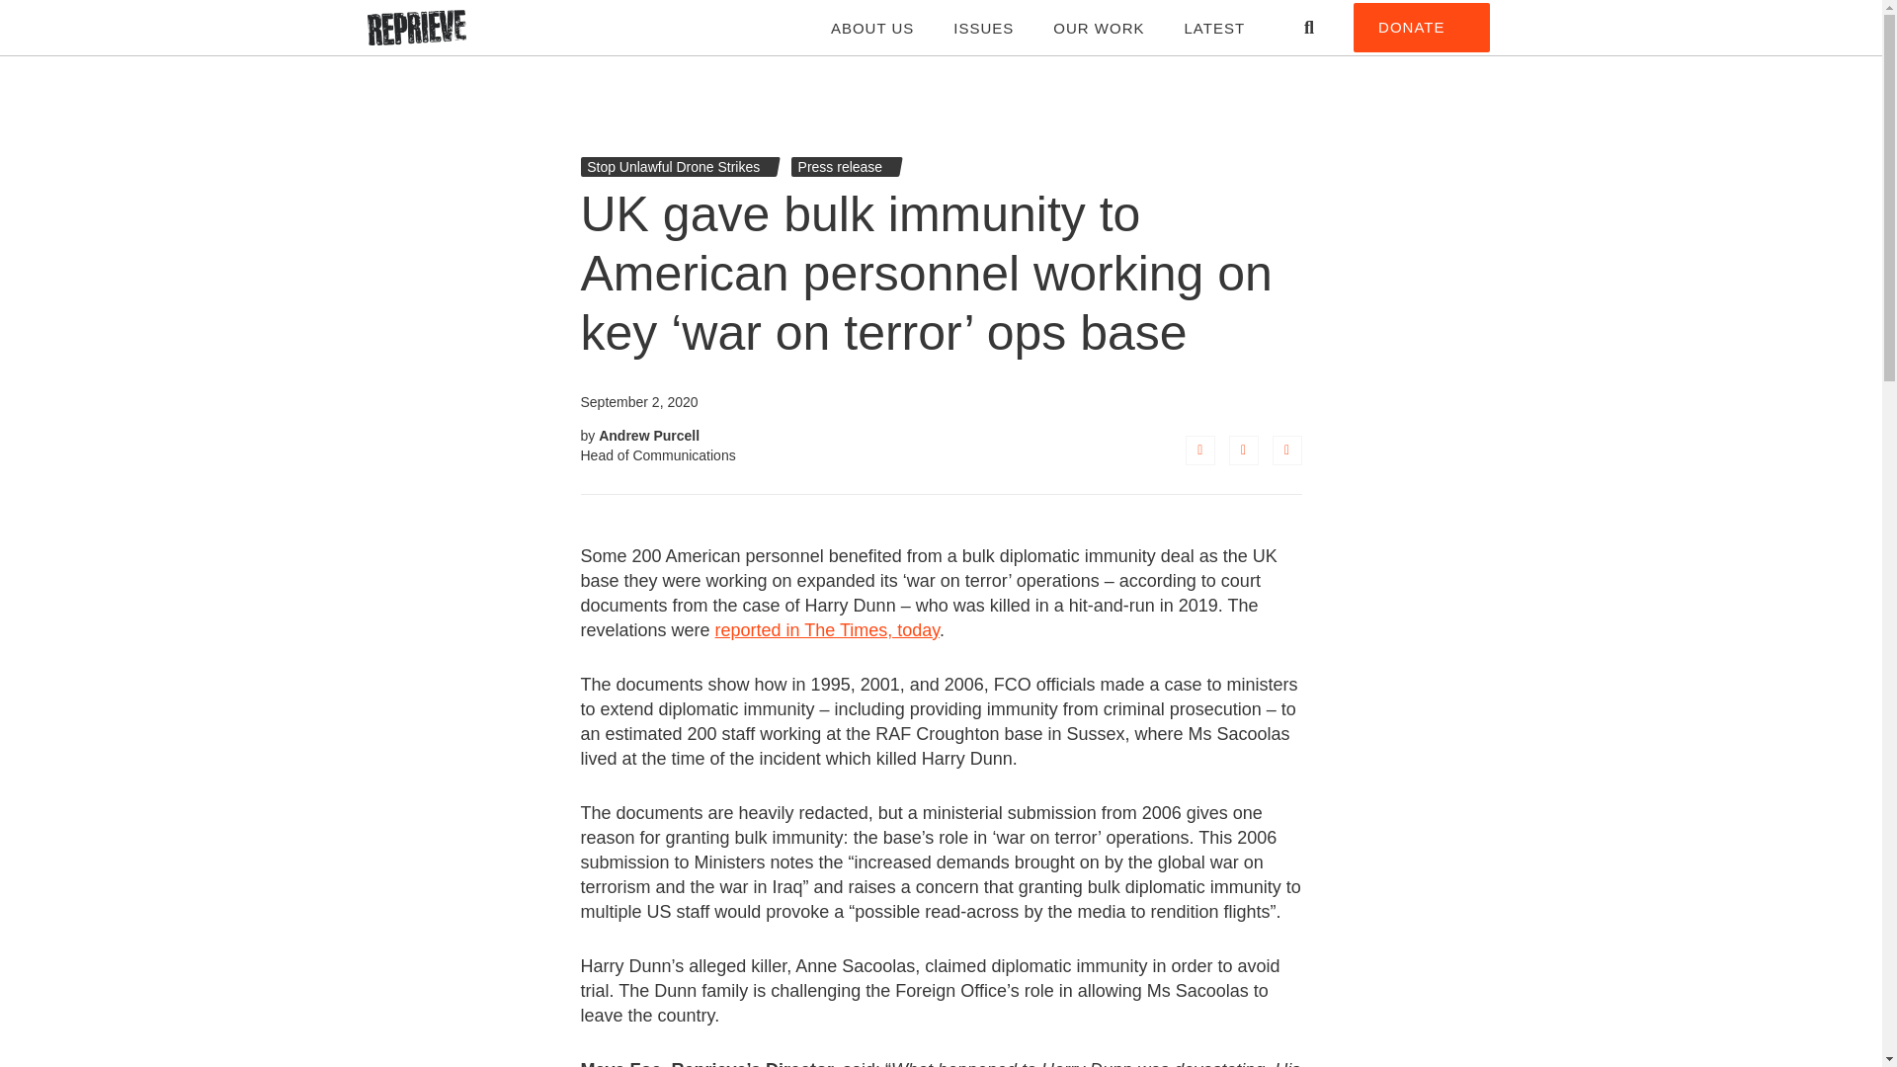 Image resolution: width=1897 pixels, height=1067 pixels. Describe the element at coordinates (673, 166) in the screenshot. I see `Stop Unlawful Drone Strikes` at that location.